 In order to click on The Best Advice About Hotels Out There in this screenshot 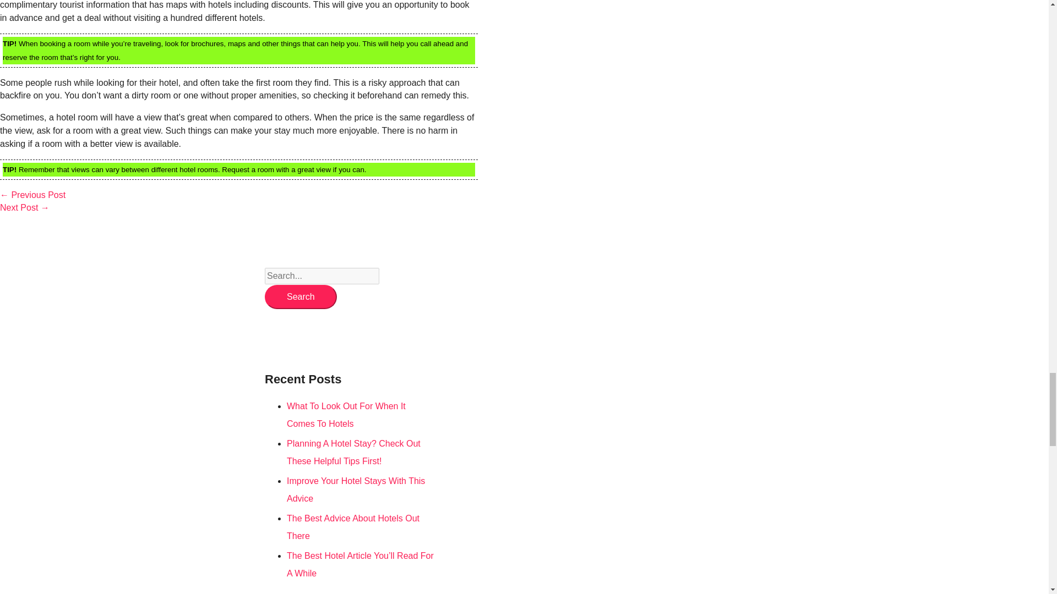, I will do `click(353, 527)`.